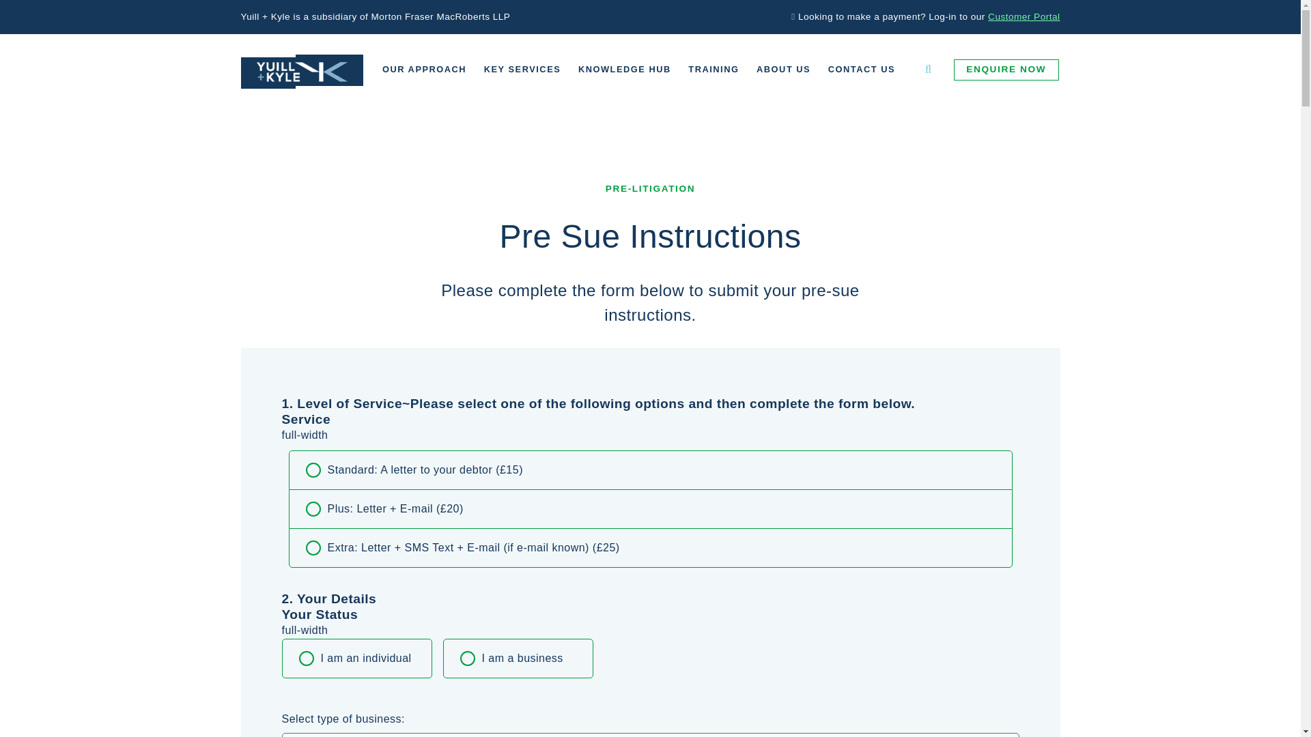  I want to click on Customer Portal, so click(1024, 16).